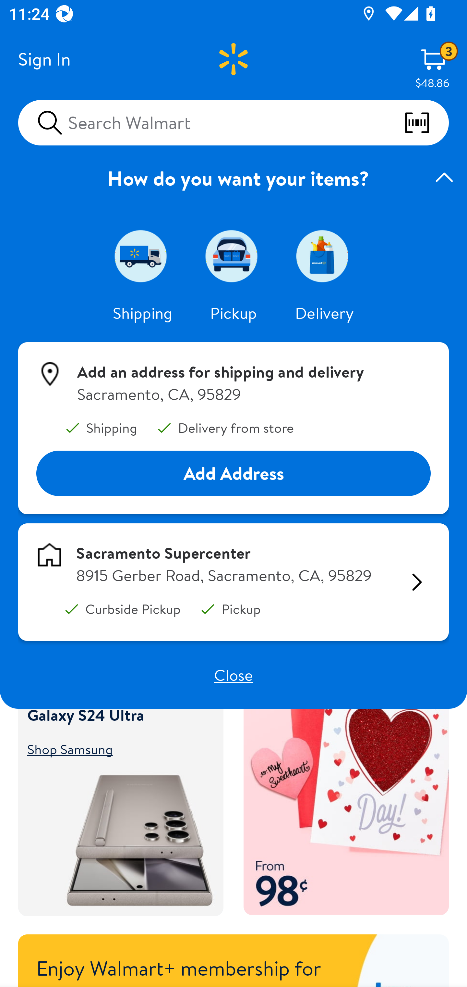 Image resolution: width=467 pixels, height=987 pixels. I want to click on Search Walmart scan barcodes qr codes and more, so click(233, 122).